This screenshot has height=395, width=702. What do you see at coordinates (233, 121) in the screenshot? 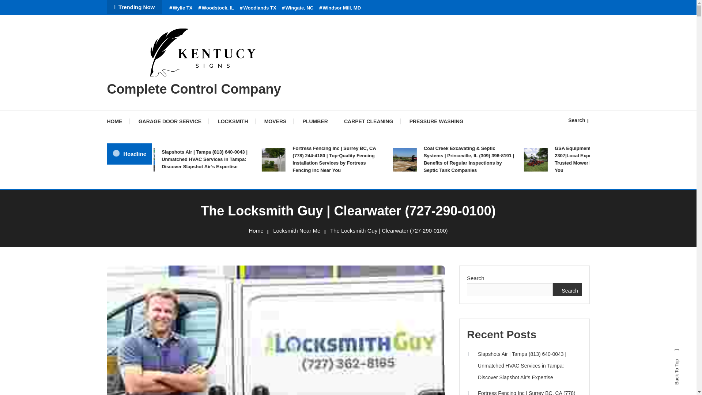
I see `LOCKSMITH` at bounding box center [233, 121].